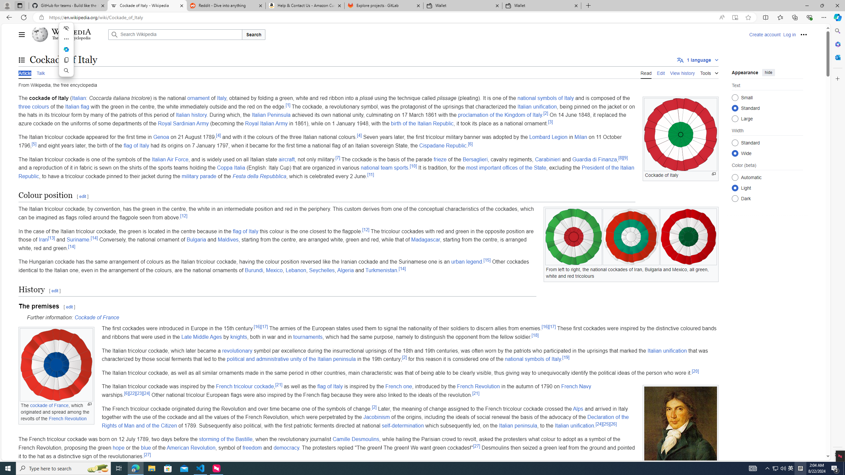 The width and height of the screenshot is (845, 475). Describe the element at coordinates (252, 447) in the screenshot. I see `freedom` at that location.